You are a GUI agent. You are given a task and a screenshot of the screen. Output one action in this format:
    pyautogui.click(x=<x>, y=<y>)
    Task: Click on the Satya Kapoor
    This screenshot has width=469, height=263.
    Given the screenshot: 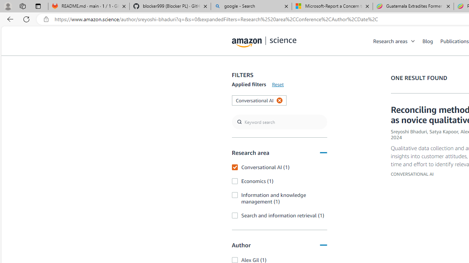 What is the action you would take?
    pyautogui.click(x=443, y=131)
    